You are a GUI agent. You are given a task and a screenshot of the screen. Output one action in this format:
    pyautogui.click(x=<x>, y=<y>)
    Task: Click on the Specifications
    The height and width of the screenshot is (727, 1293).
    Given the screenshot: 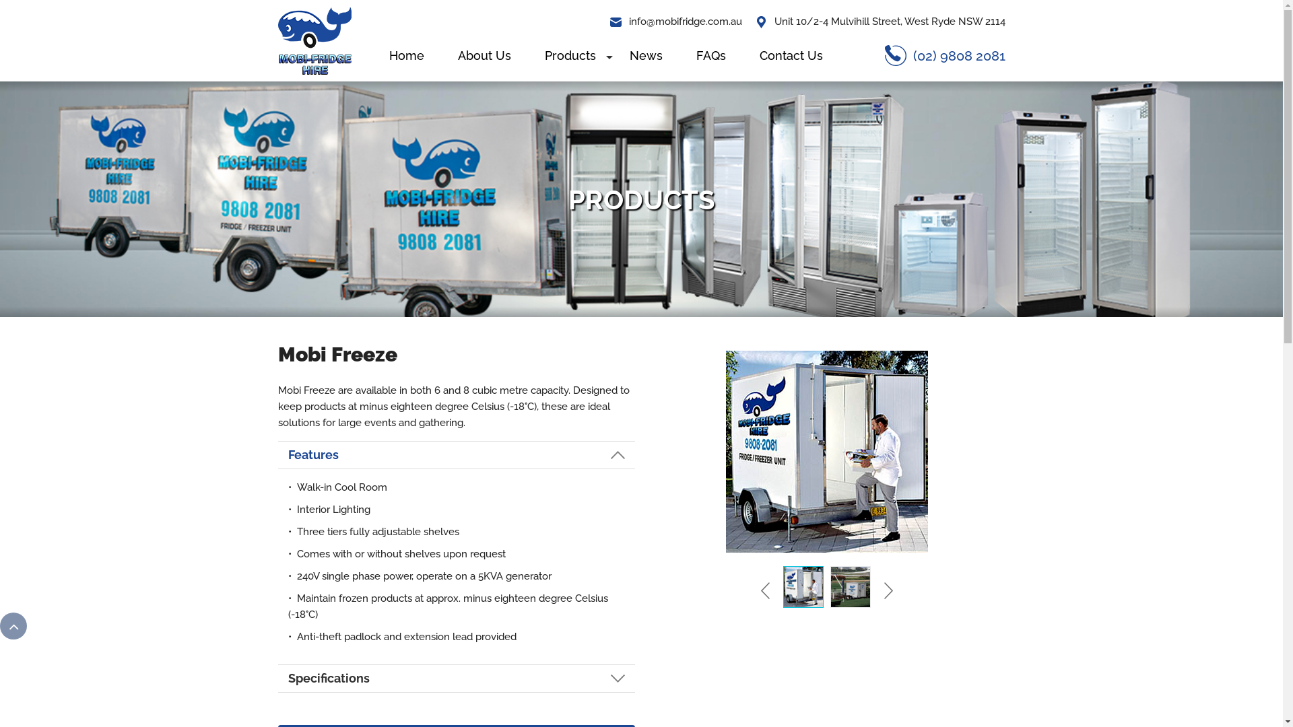 What is the action you would take?
    pyautogui.click(x=457, y=679)
    